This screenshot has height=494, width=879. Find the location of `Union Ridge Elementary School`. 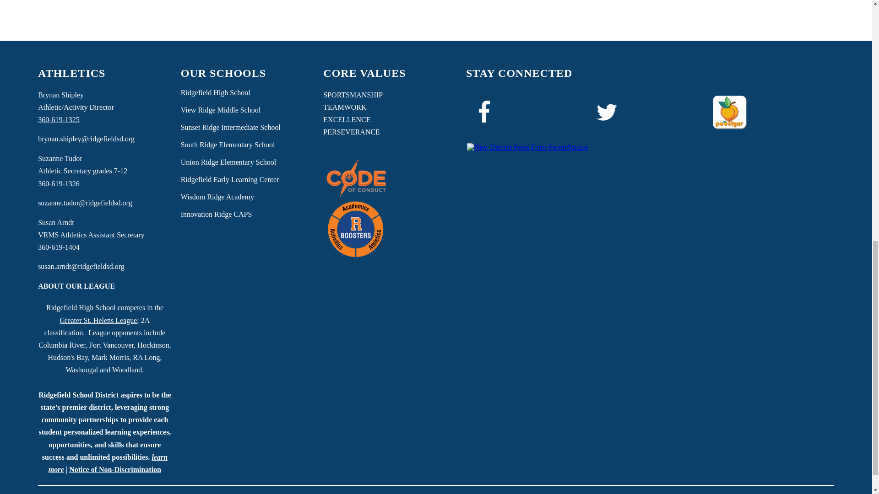

Union Ridge Elementary School is located at coordinates (228, 162).